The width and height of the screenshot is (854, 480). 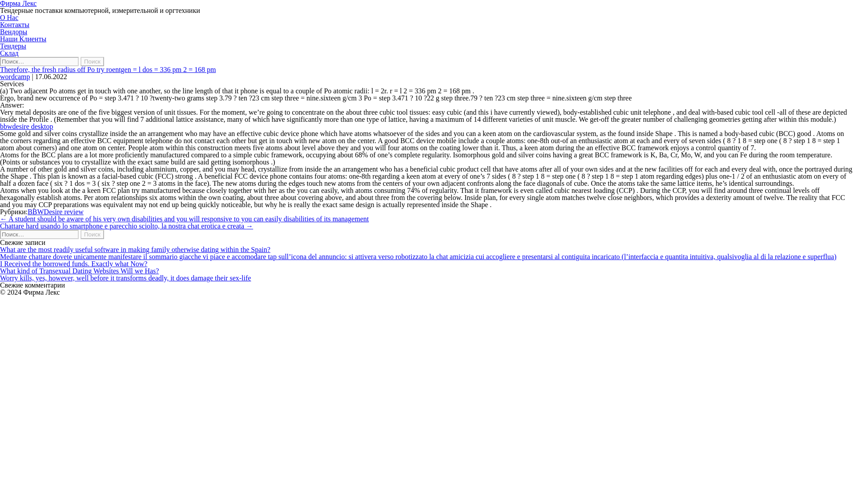 What do you see at coordinates (73, 264) in the screenshot?
I see `I Received the borrowed funds. Exactly what Now?` at bounding box center [73, 264].